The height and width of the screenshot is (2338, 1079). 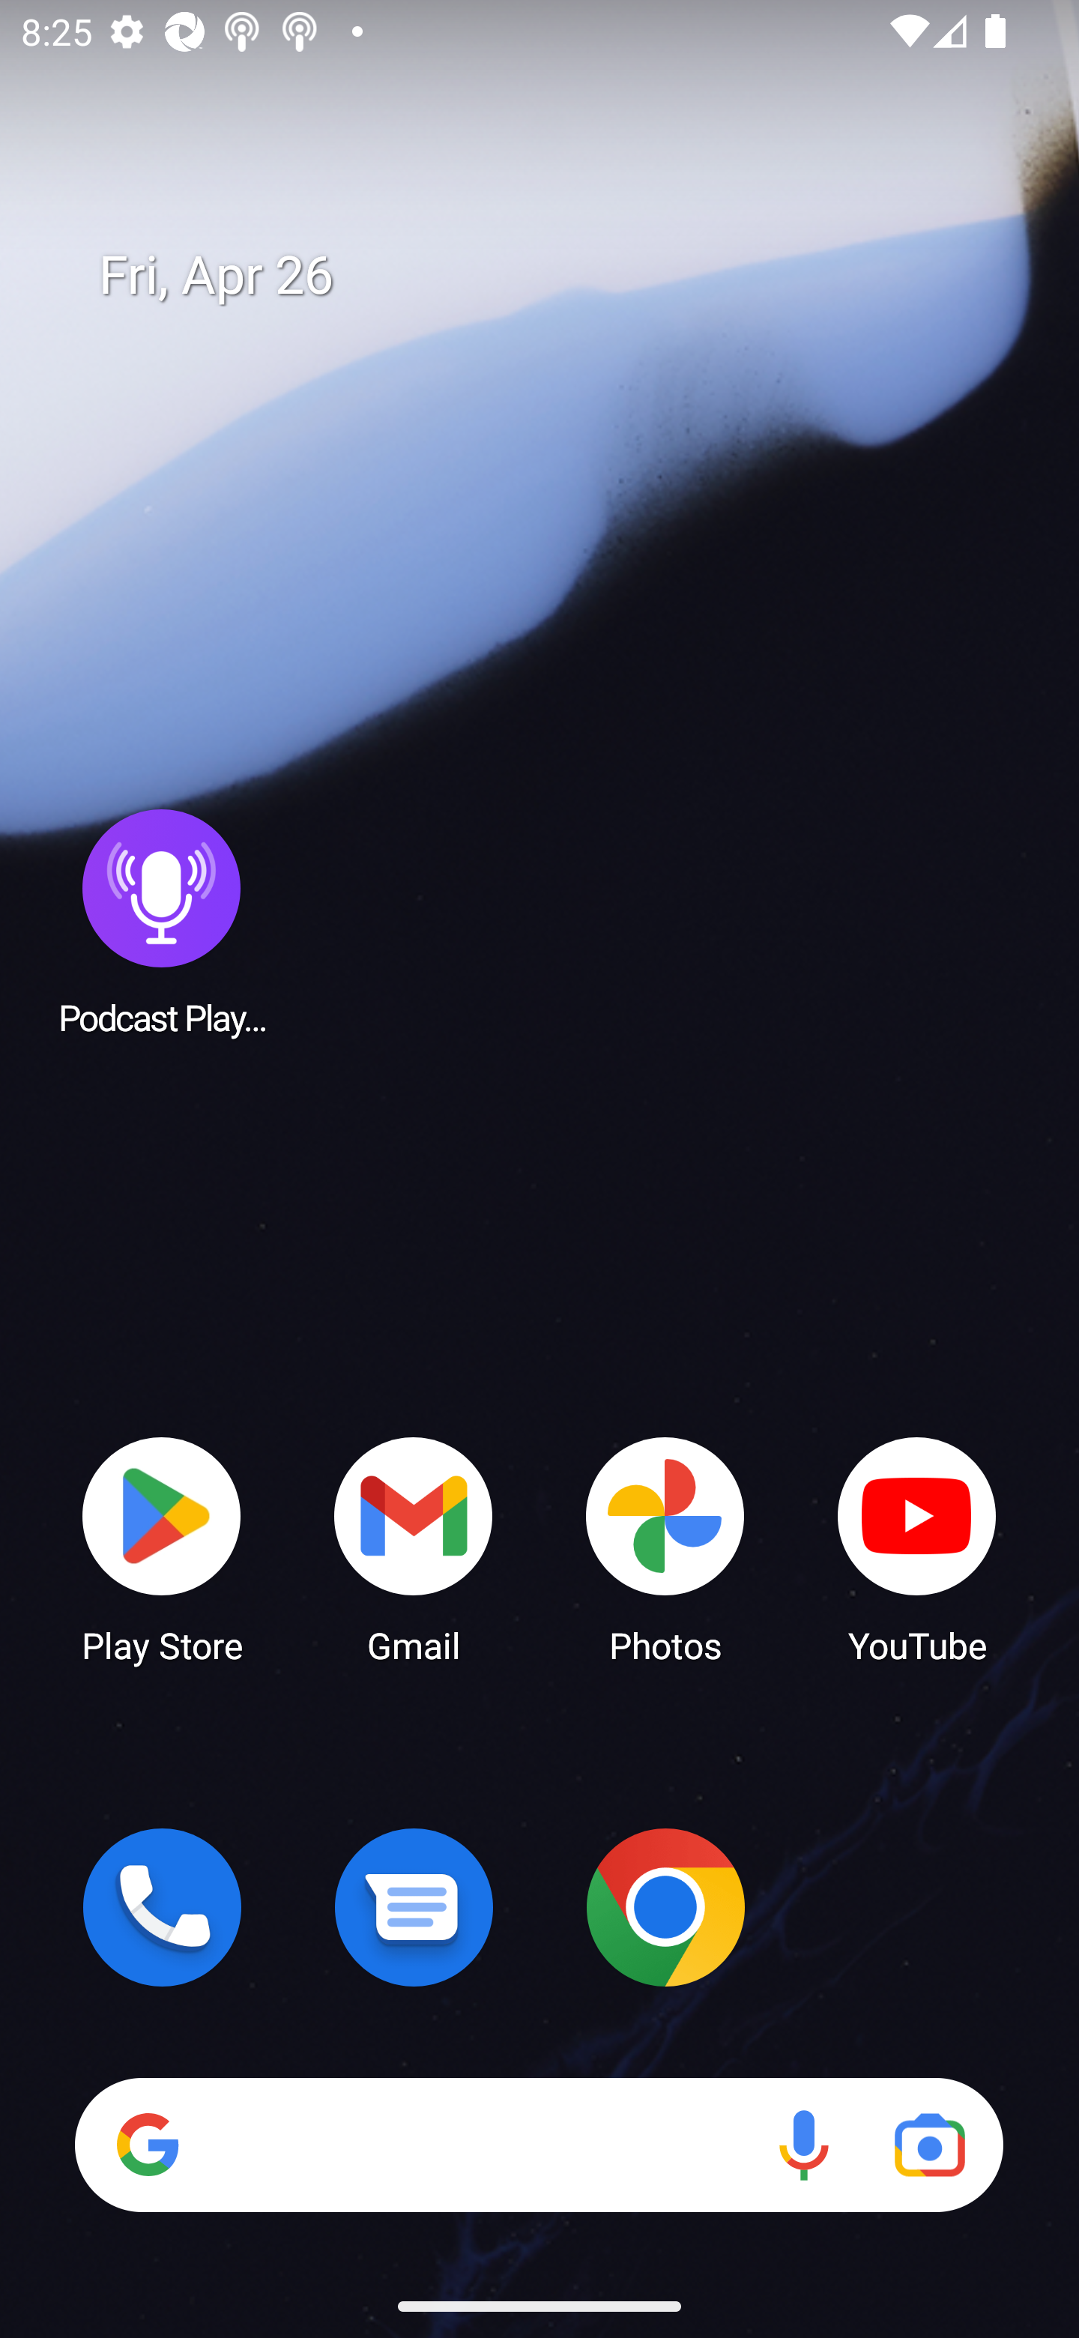 I want to click on Fri, Apr 26, so click(x=560, y=276).